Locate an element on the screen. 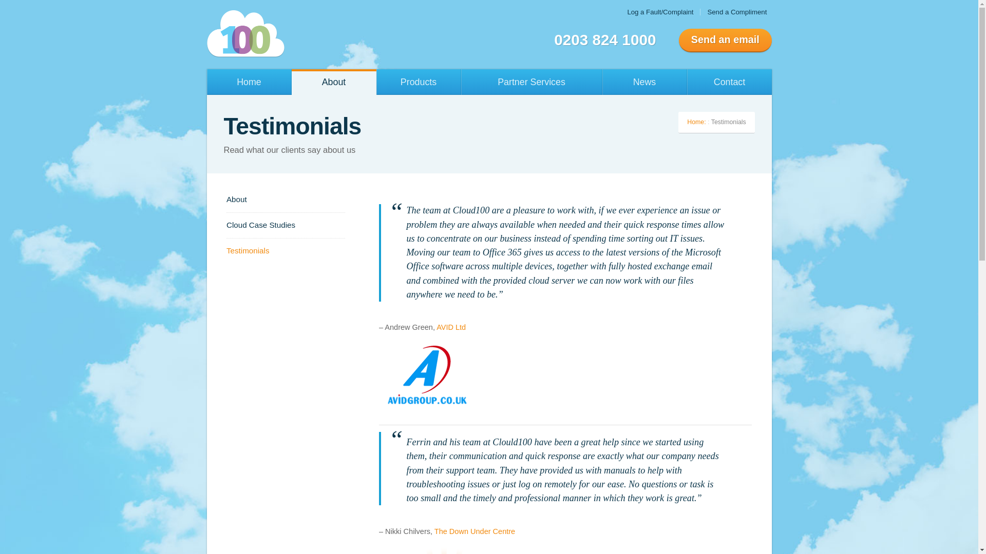 This screenshot has height=554, width=986. Testimonials is located at coordinates (286, 251).